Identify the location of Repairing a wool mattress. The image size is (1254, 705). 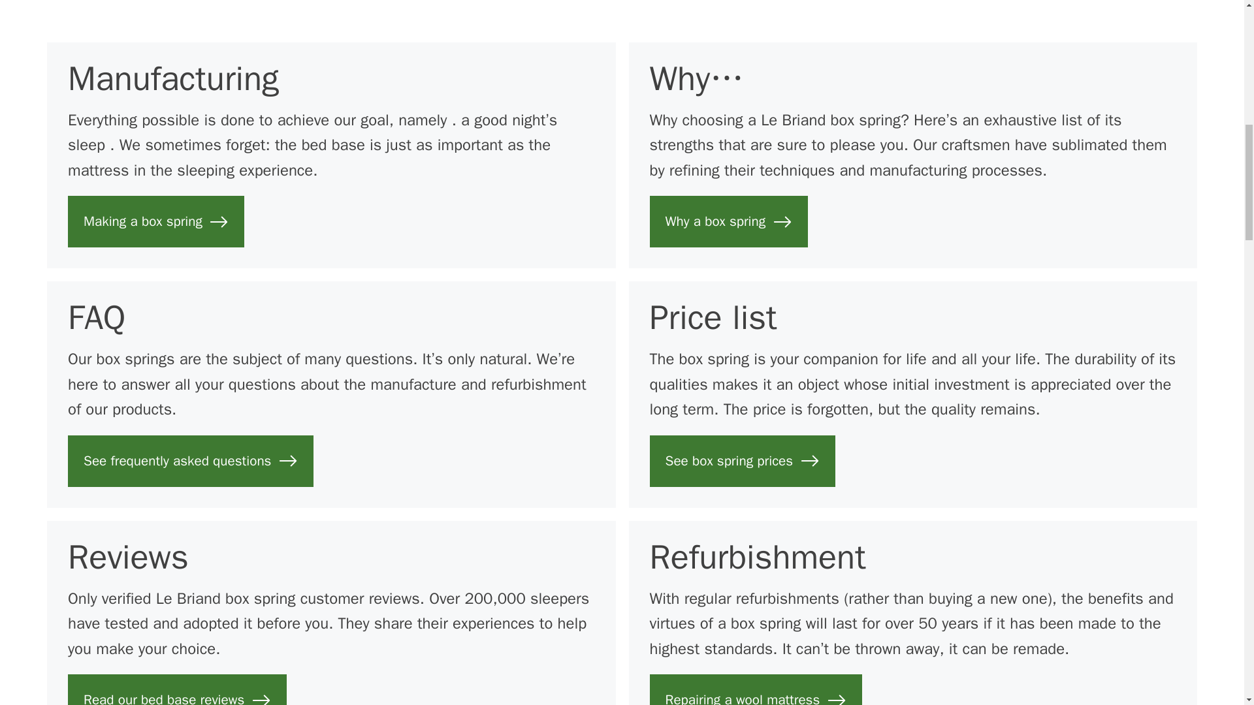
(755, 689).